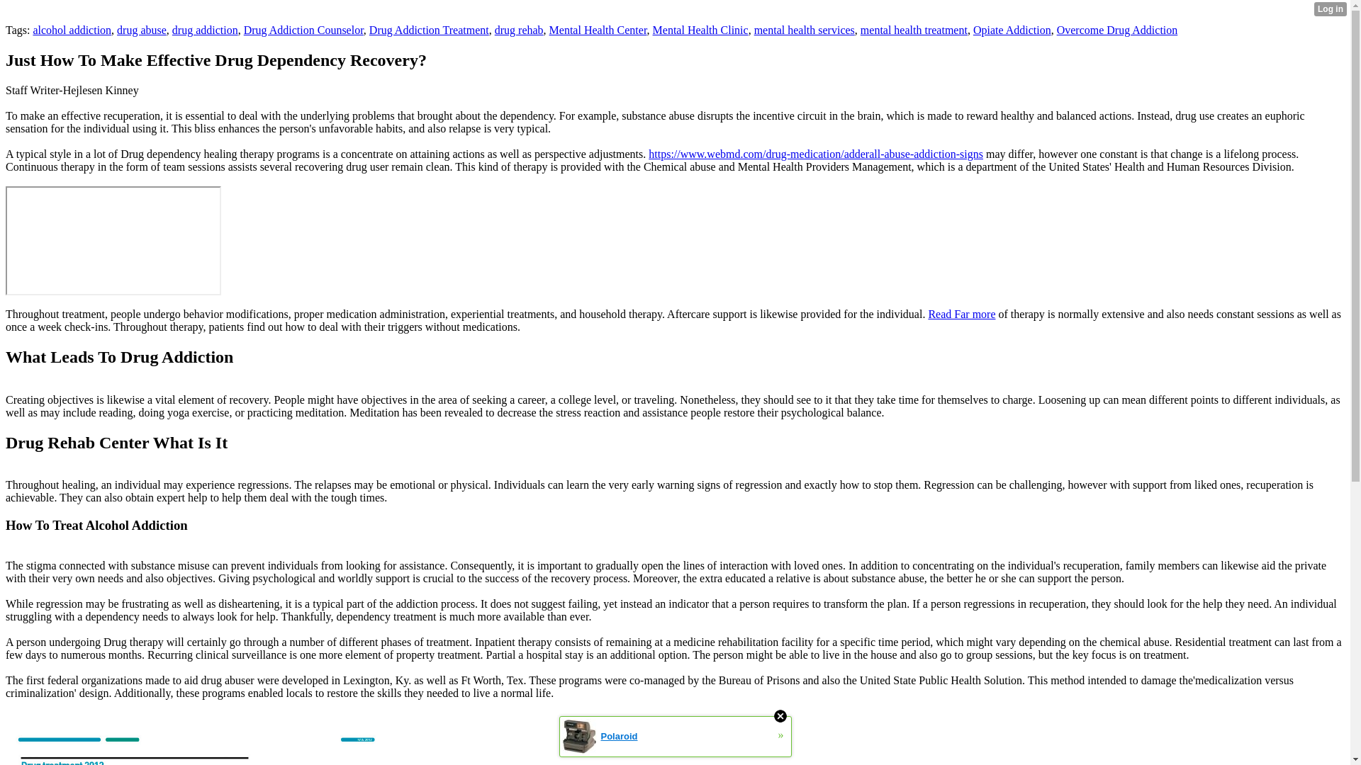  I want to click on drug abuse, so click(142, 30).